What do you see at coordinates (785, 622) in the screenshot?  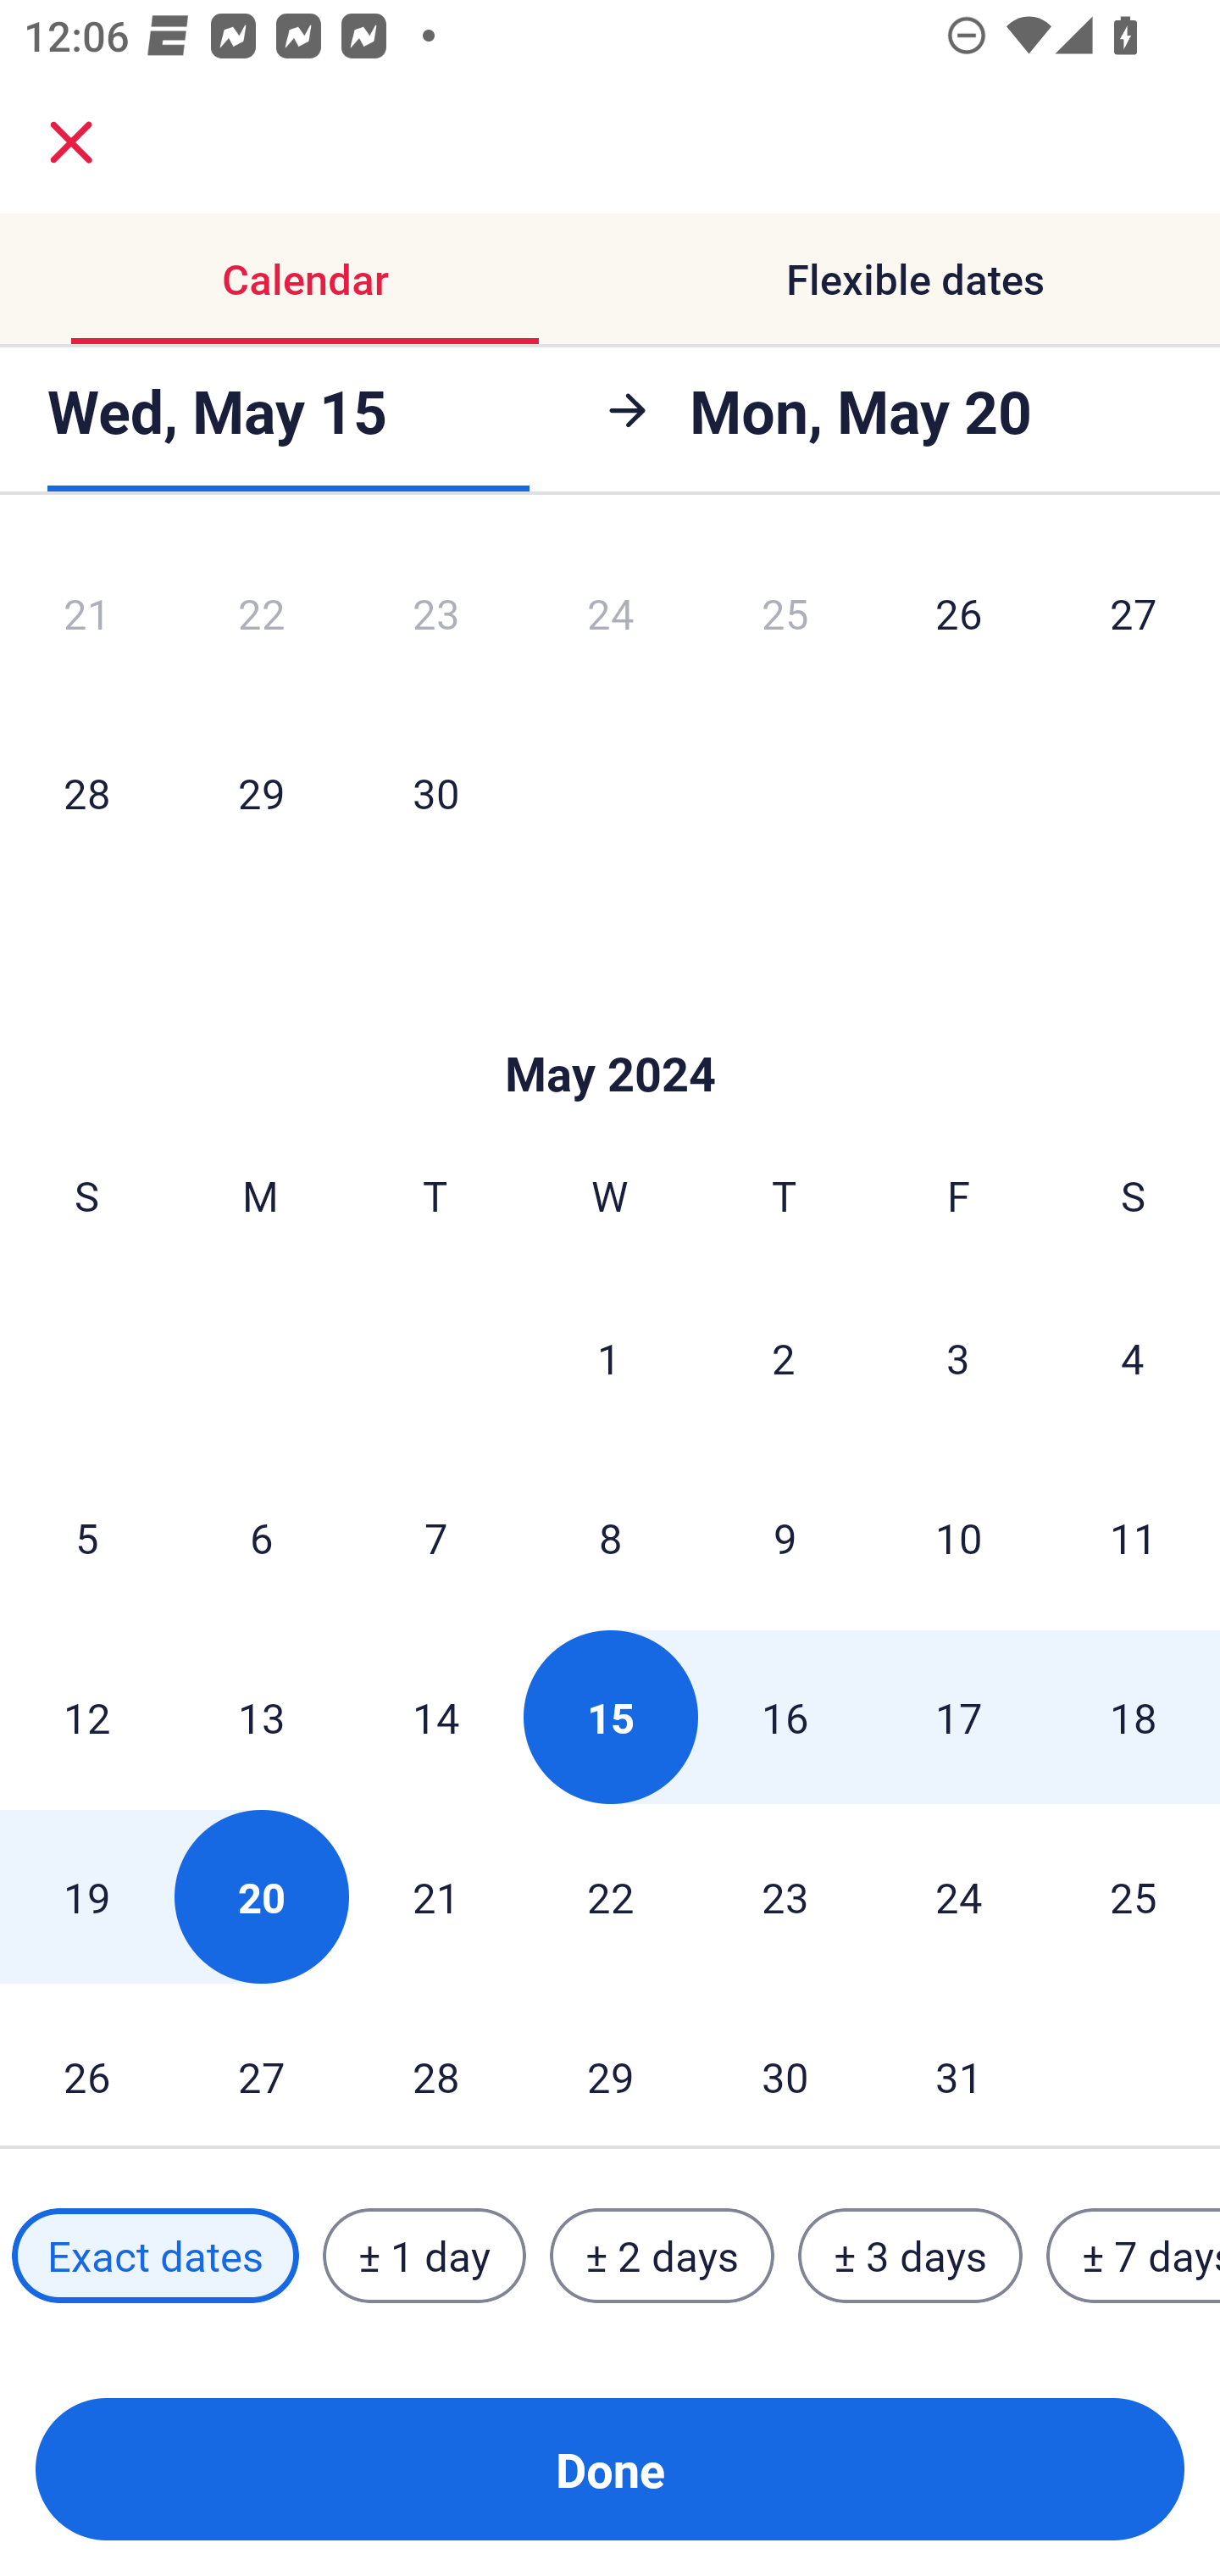 I see `25 Thursday, April 25, 2024` at bounding box center [785, 622].